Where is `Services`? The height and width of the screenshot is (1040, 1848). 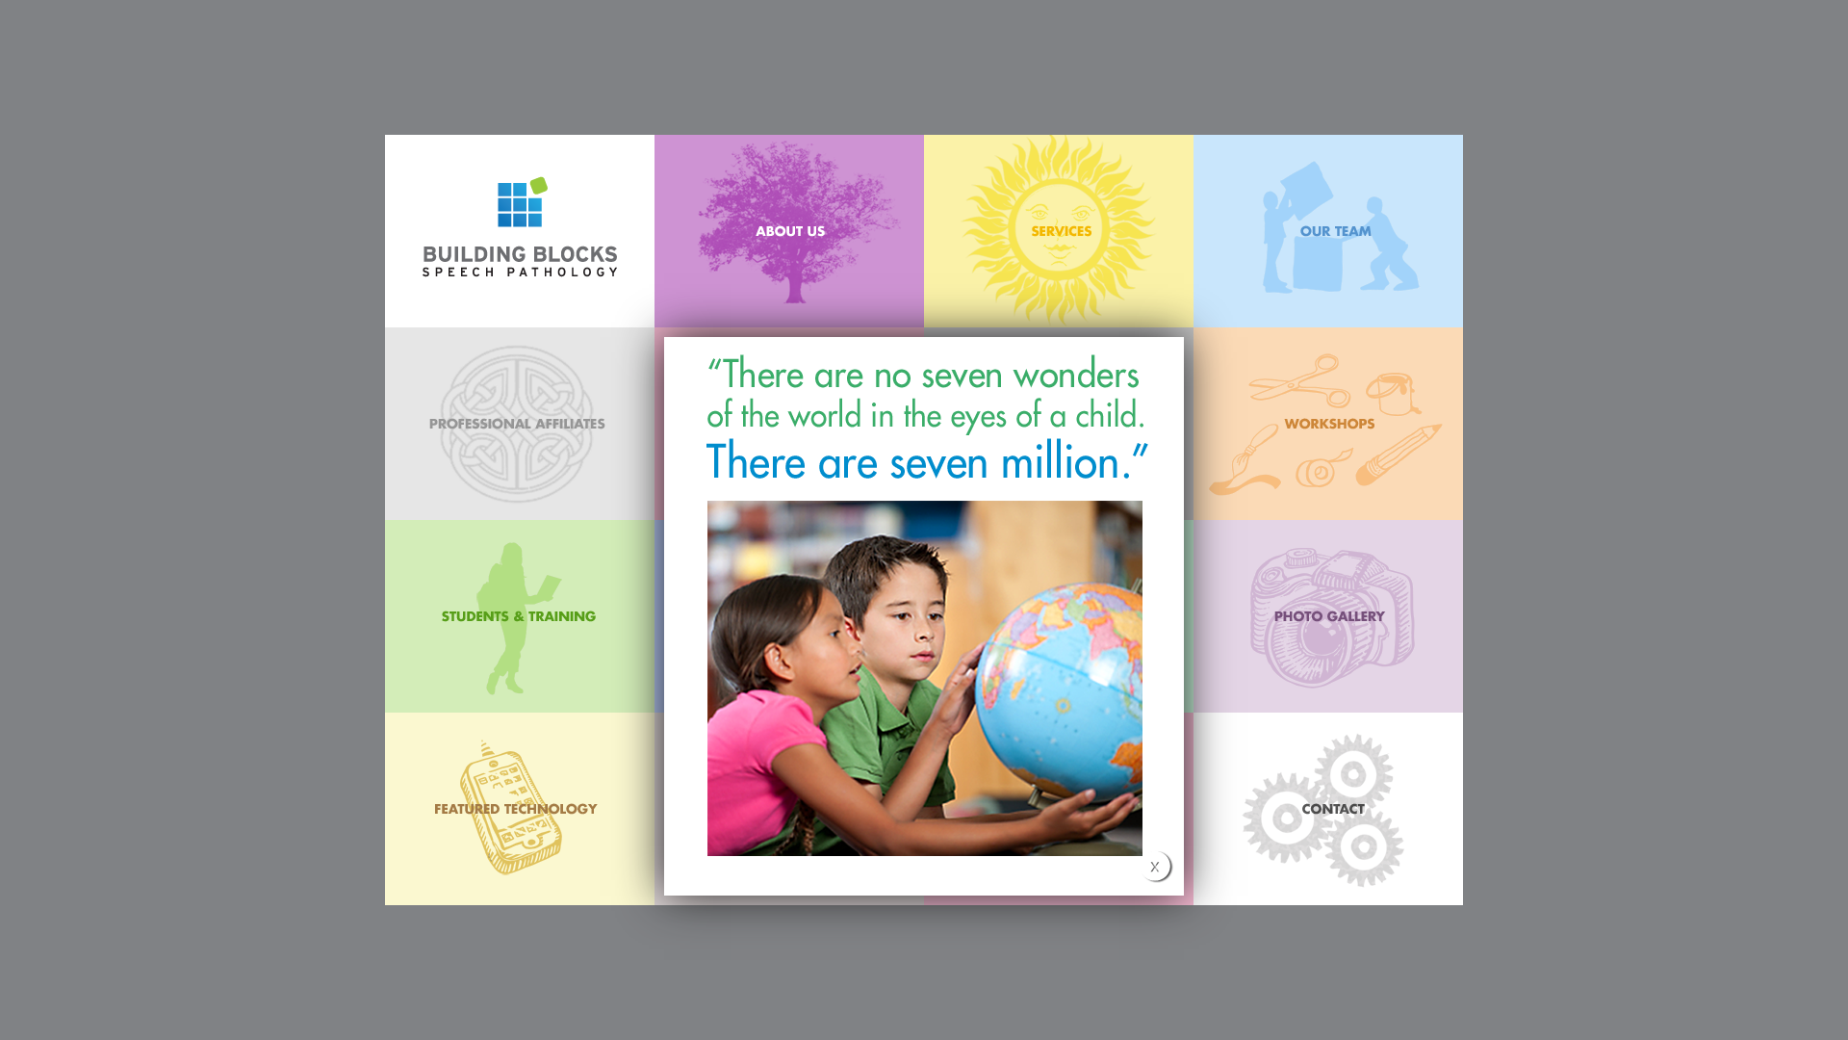
Services is located at coordinates (1059, 231).